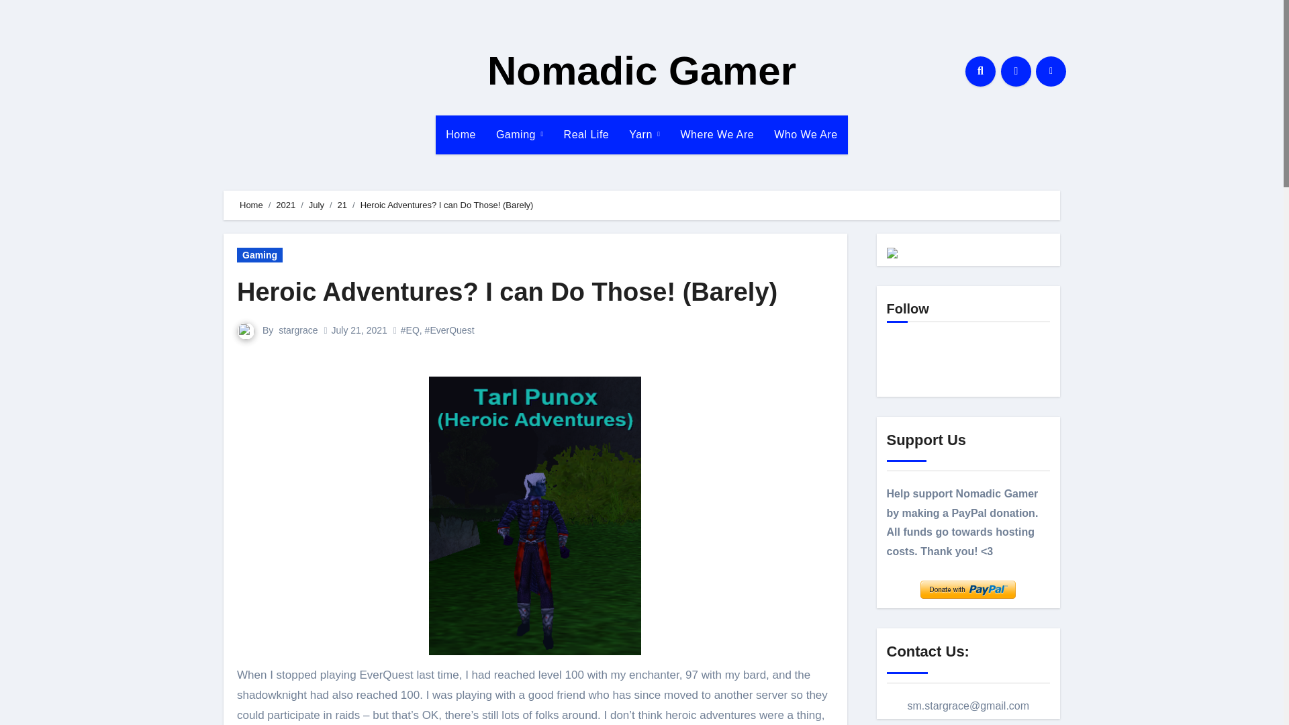 The height and width of the screenshot is (725, 1289). What do you see at coordinates (461, 134) in the screenshot?
I see `Home` at bounding box center [461, 134].